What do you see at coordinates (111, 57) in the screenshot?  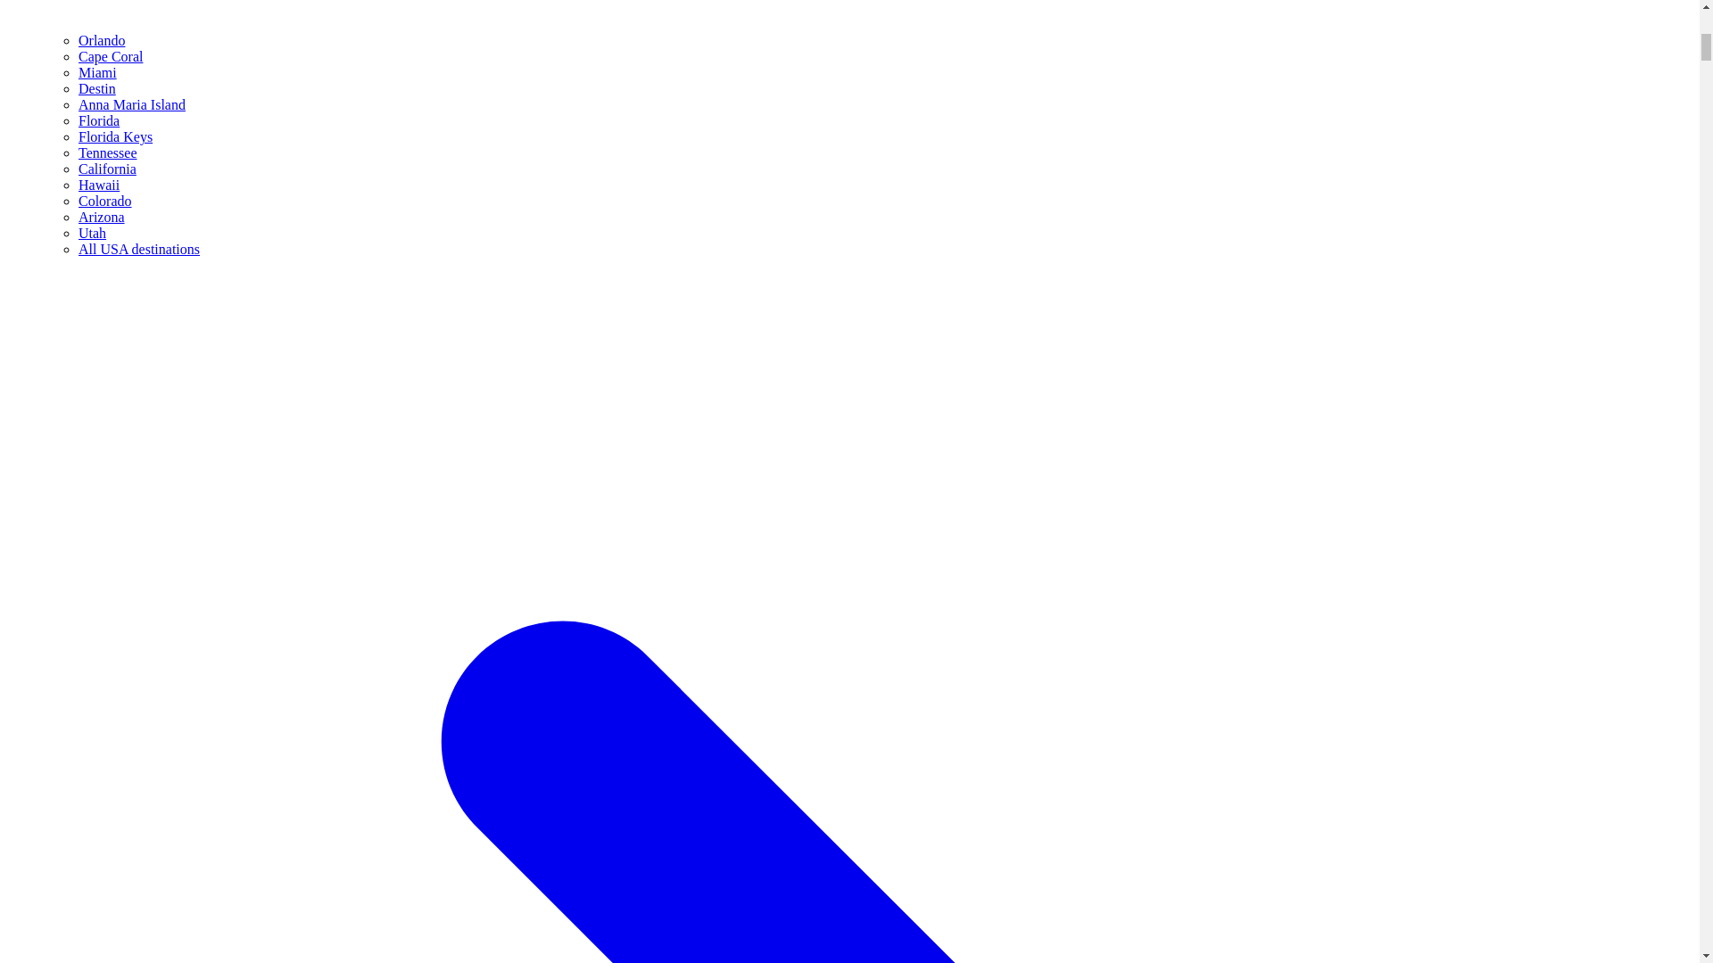 I see `Cape Coral` at bounding box center [111, 57].